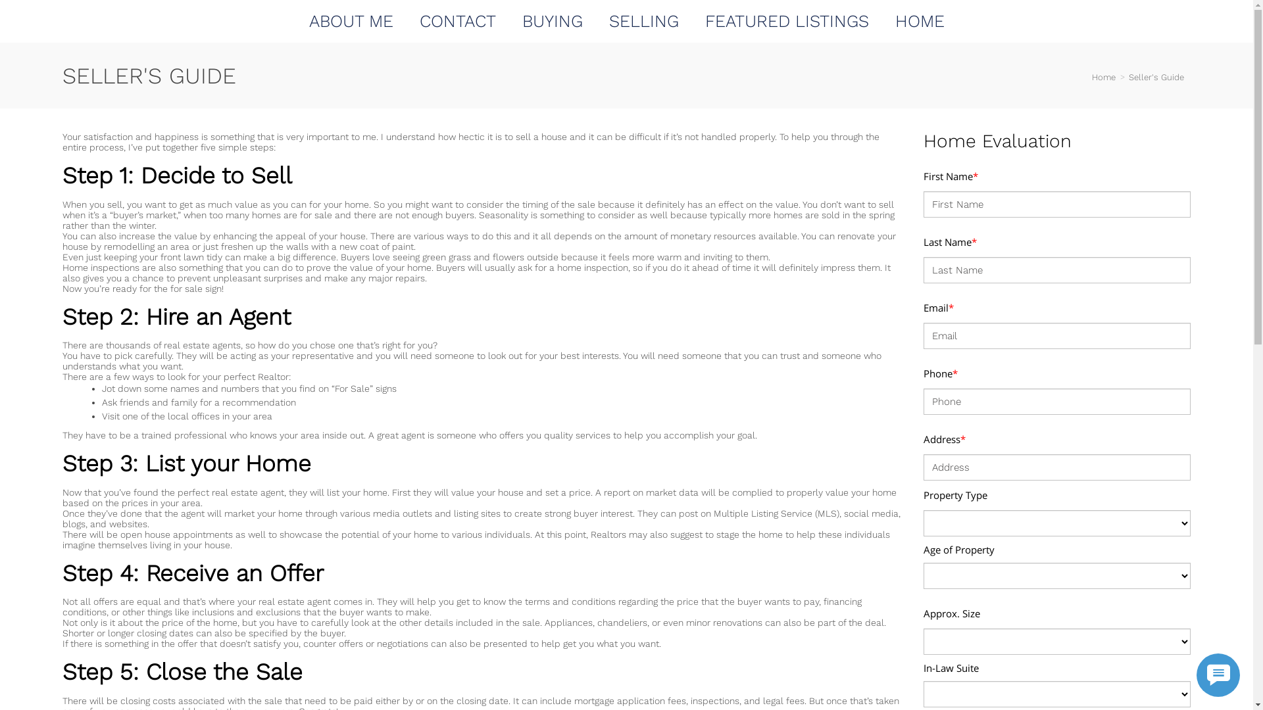 This screenshot has width=1263, height=710. I want to click on Home, so click(1104, 78).